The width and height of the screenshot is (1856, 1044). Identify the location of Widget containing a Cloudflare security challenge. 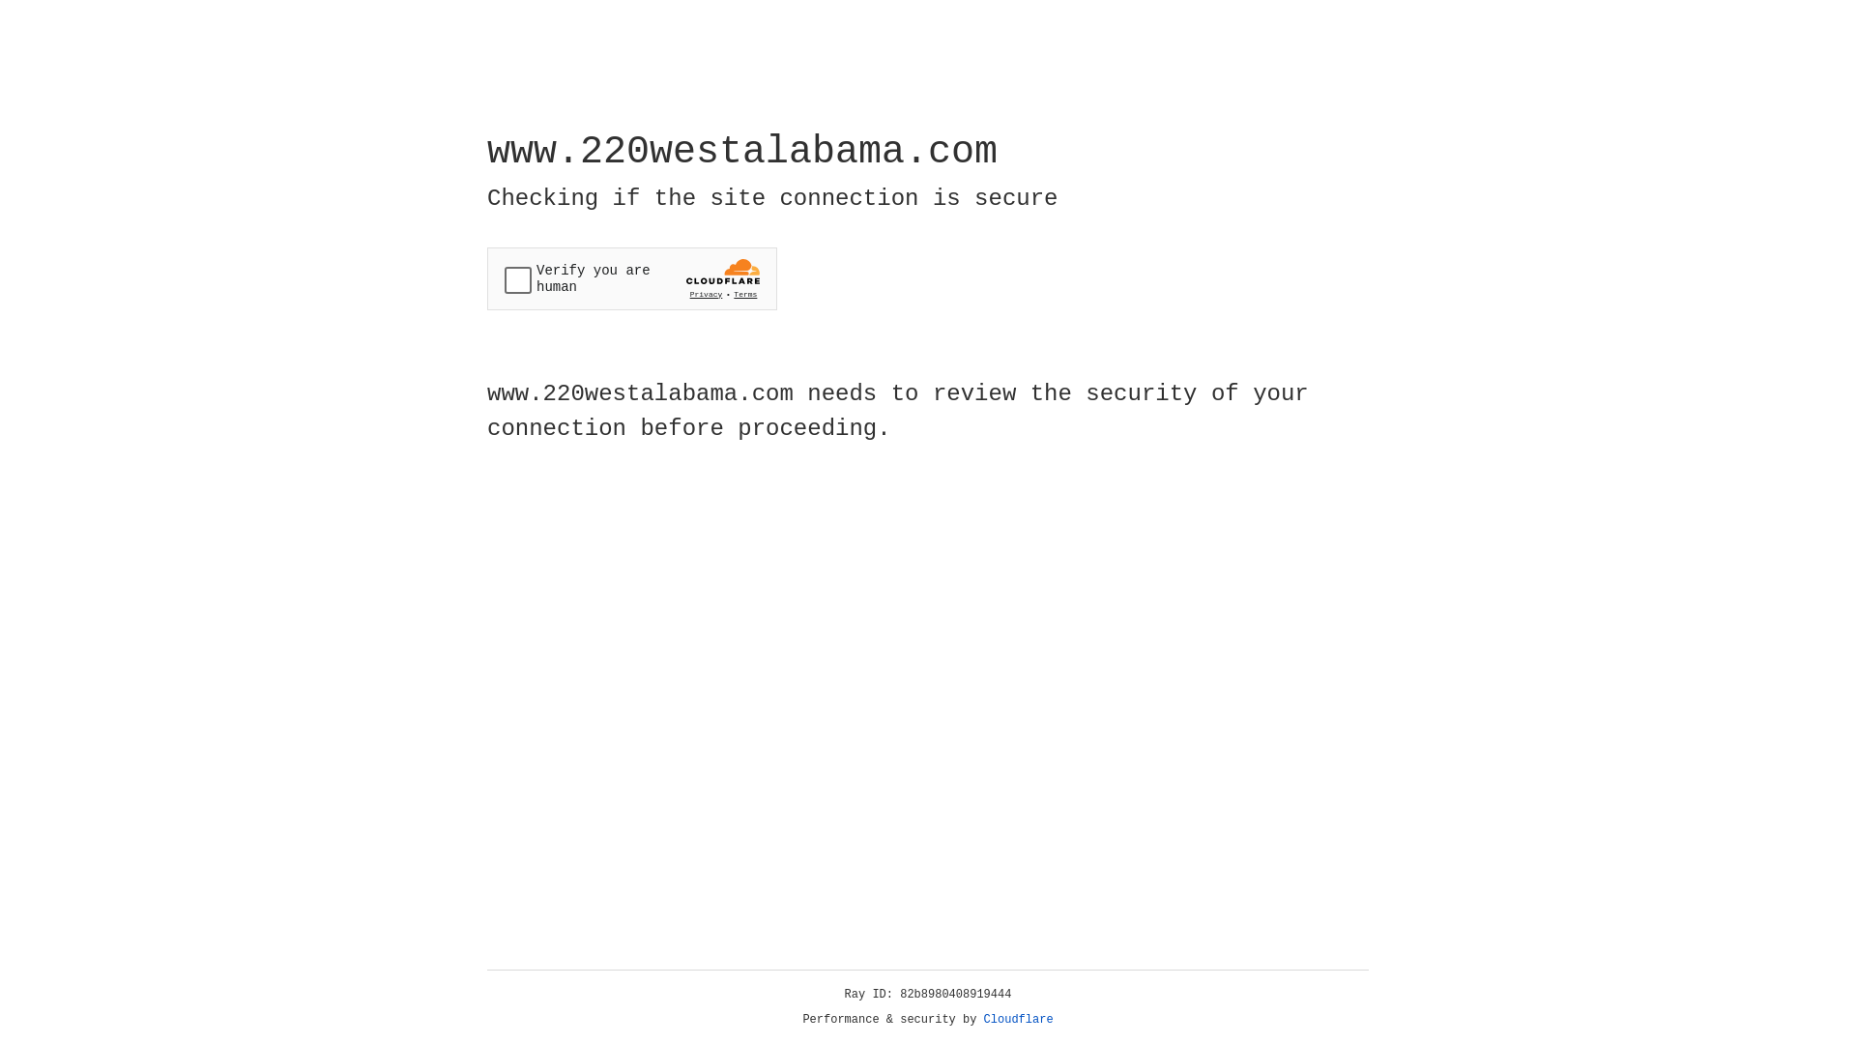
(632, 278).